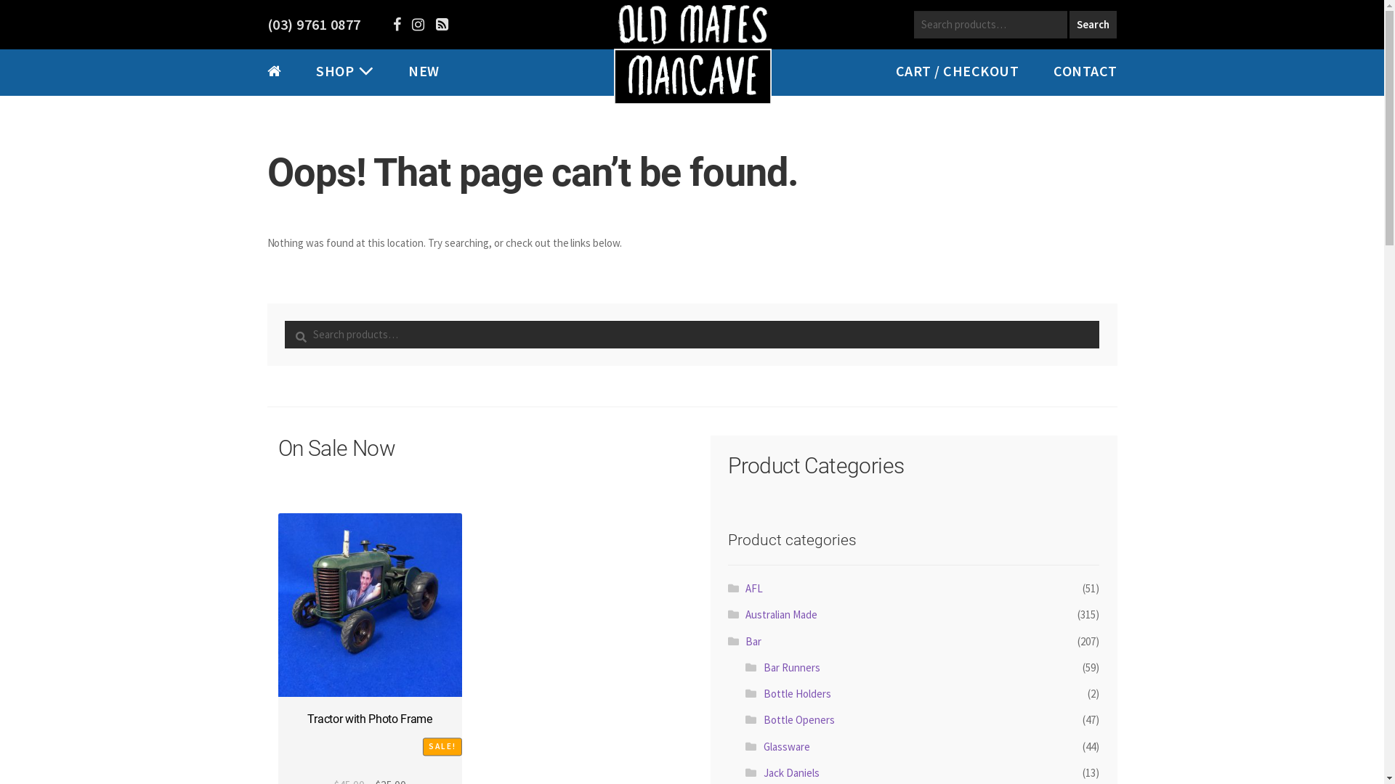  What do you see at coordinates (754, 588) in the screenshot?
I see `AFL` at bounding box center [754, 588].